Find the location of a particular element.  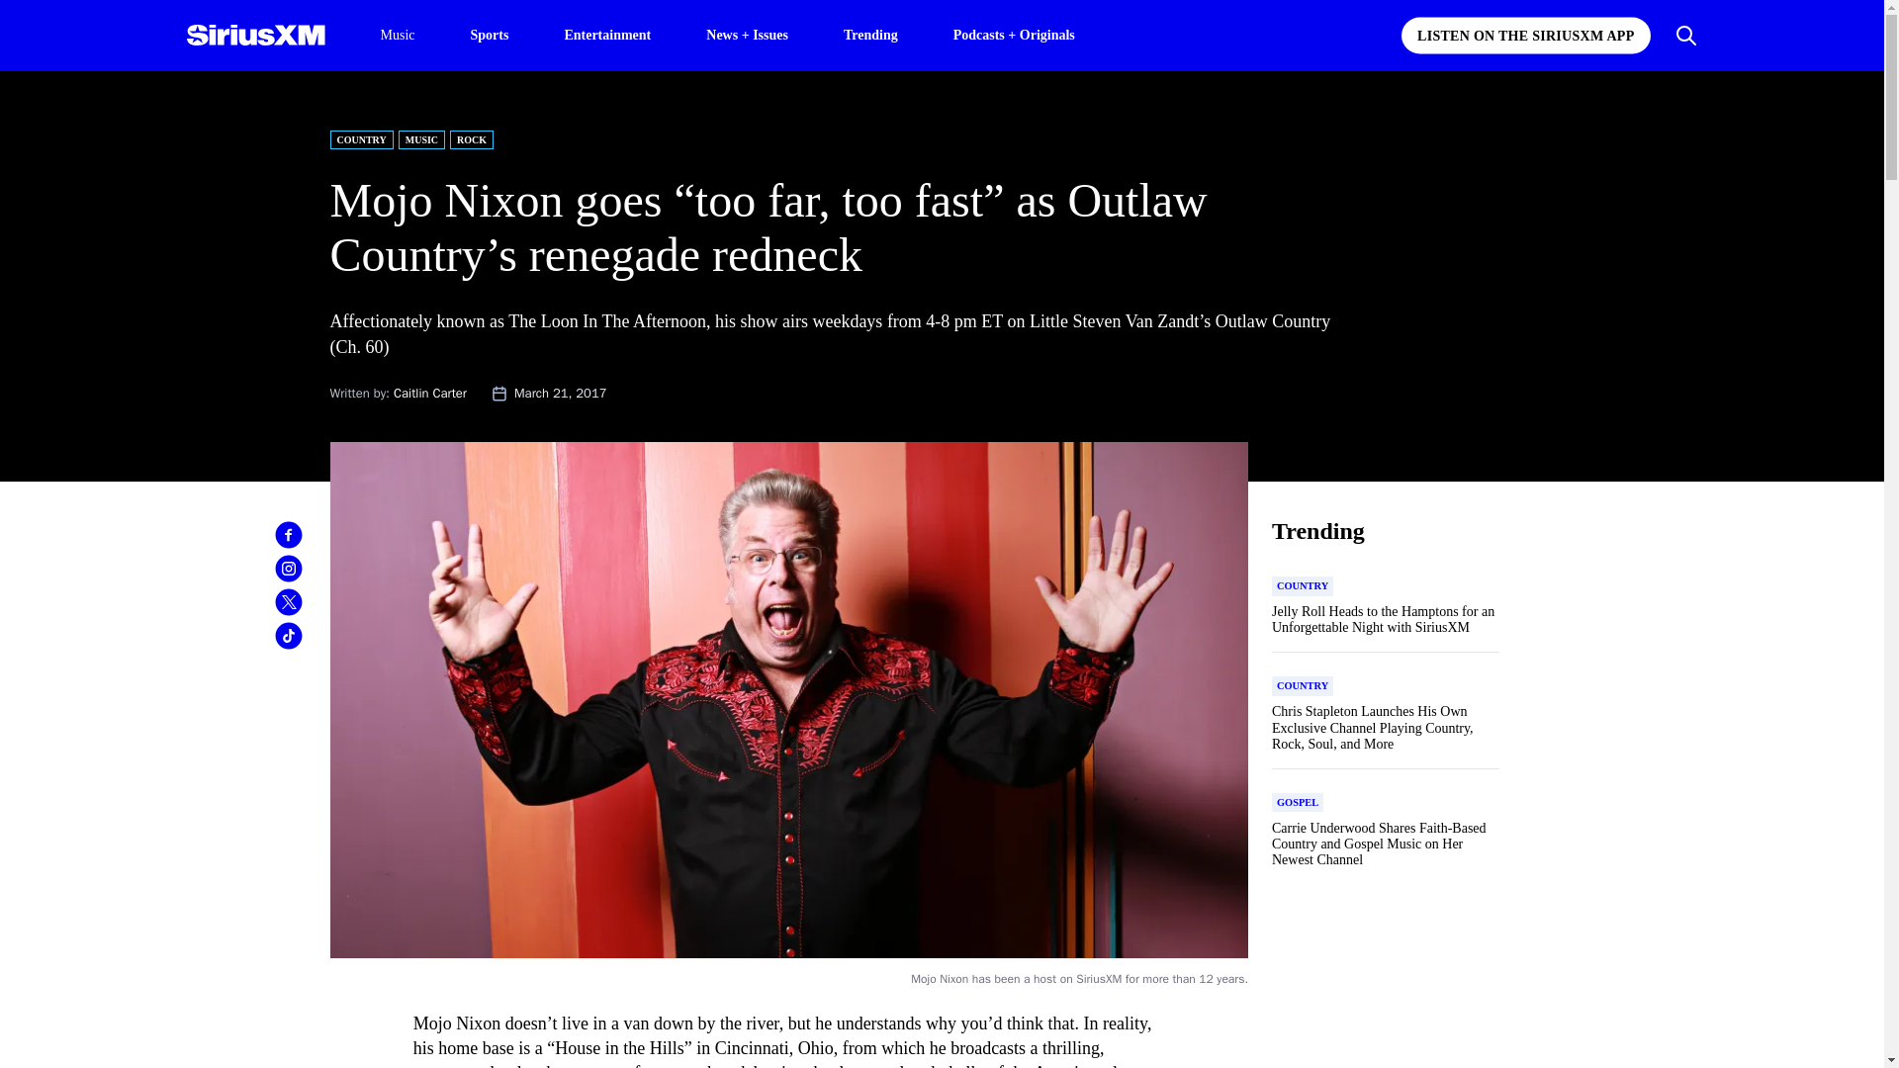

Sports is located at coordinates (490, 34).